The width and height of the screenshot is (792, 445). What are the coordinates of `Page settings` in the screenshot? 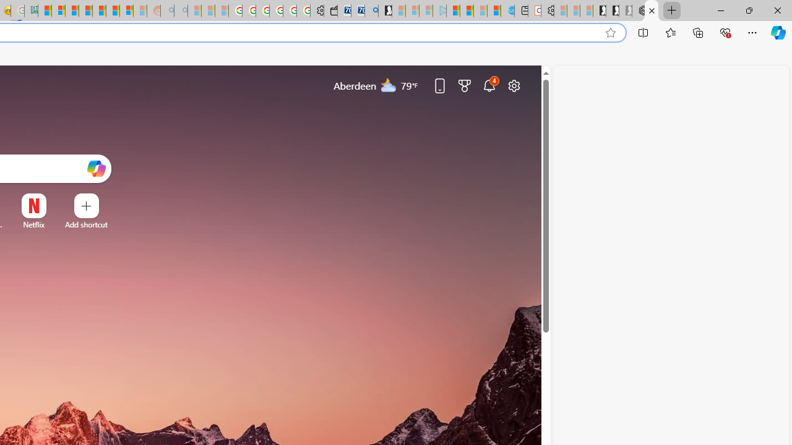 It's located at (514, 85).